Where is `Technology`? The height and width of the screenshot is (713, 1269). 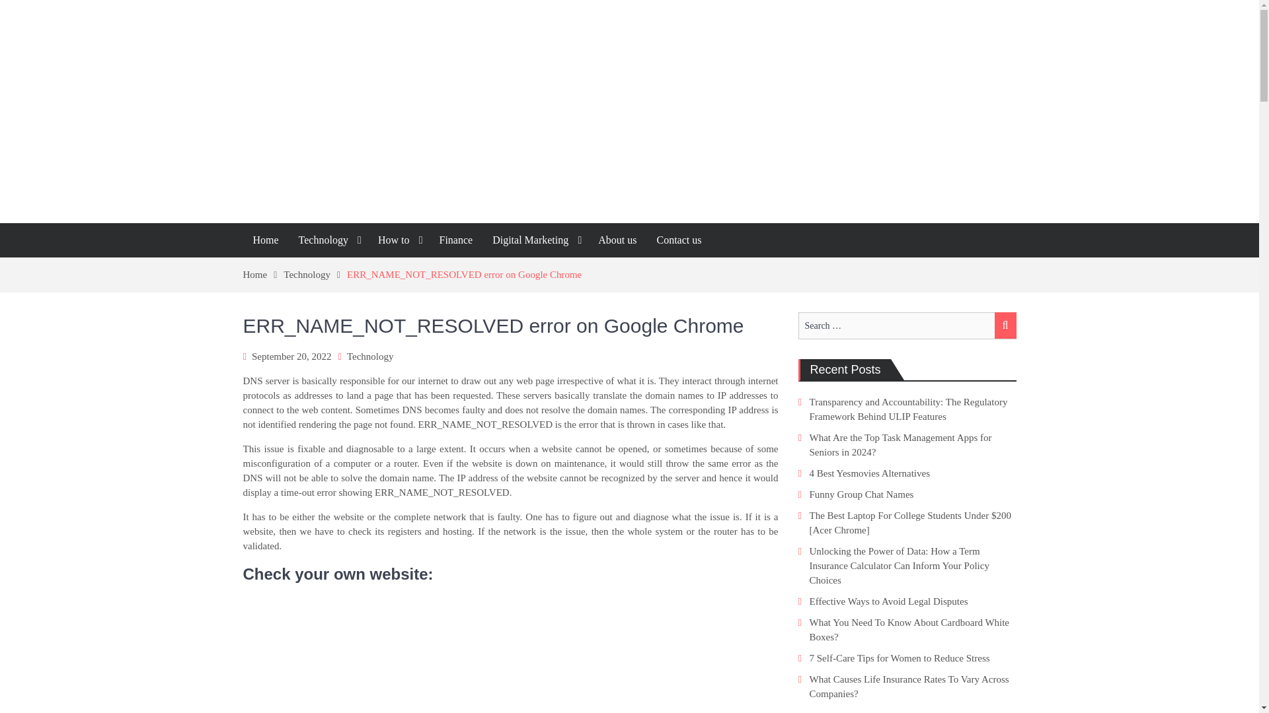 Technology is located at coordinates (315, 275).